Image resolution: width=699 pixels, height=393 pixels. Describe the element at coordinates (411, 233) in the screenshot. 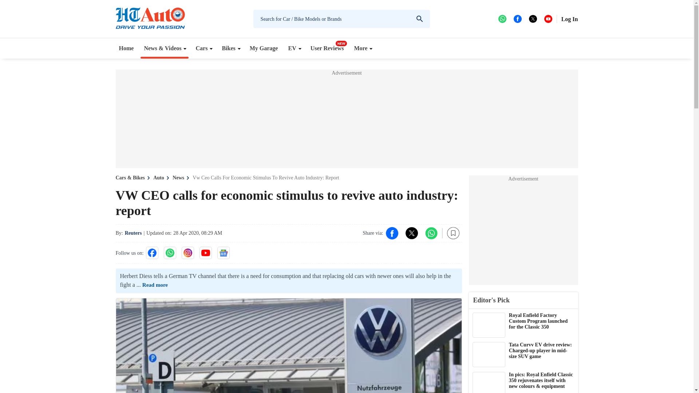

I see `Tweet` at that location.